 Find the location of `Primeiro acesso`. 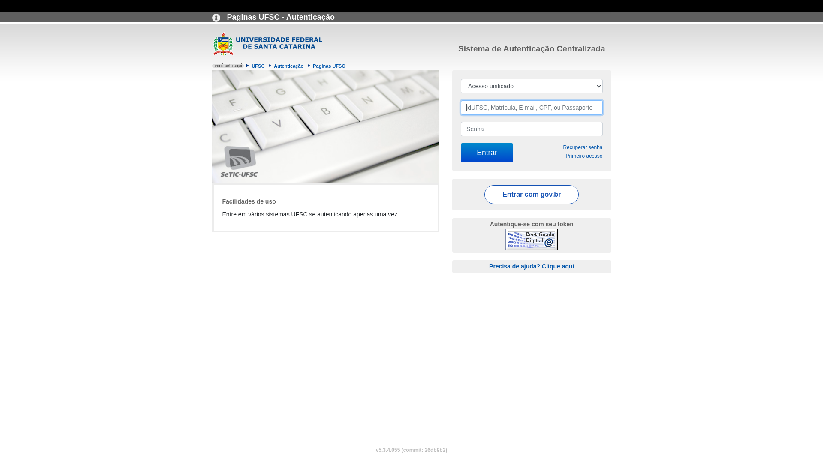

Primeiro acesso is located at coordinates (584, 156).